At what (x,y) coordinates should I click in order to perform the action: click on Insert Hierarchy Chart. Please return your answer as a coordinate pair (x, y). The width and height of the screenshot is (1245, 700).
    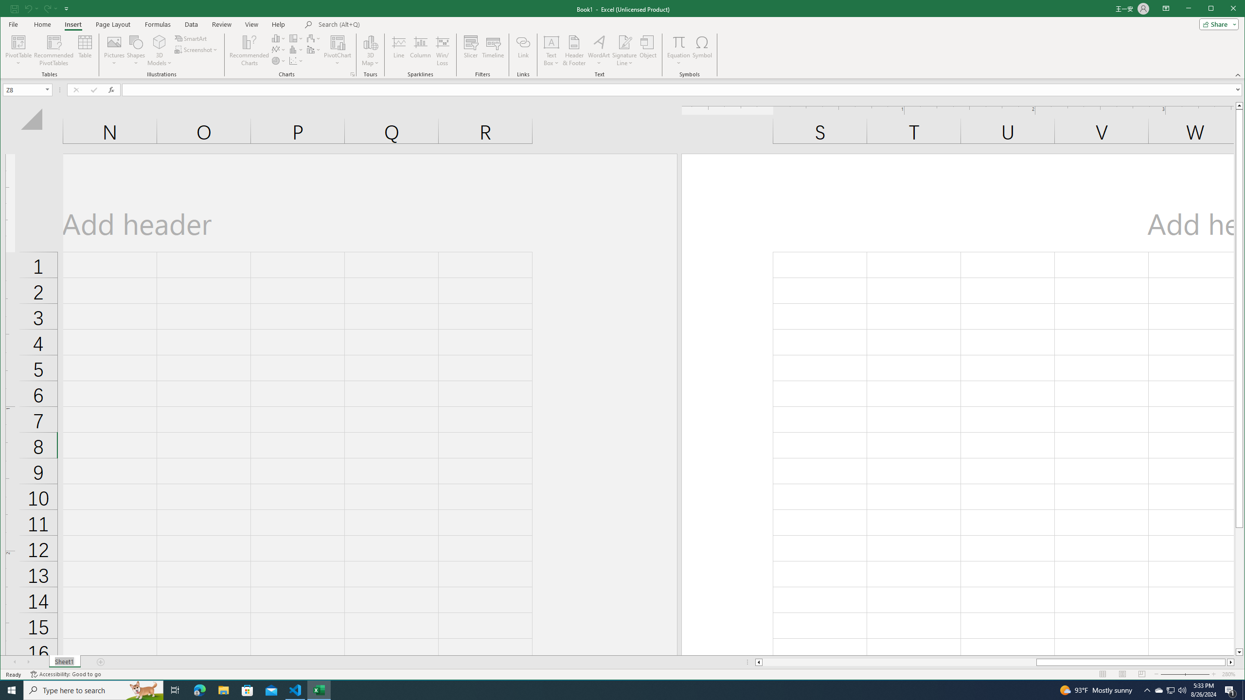
    Looking at the image, I should click on (1159, 690).